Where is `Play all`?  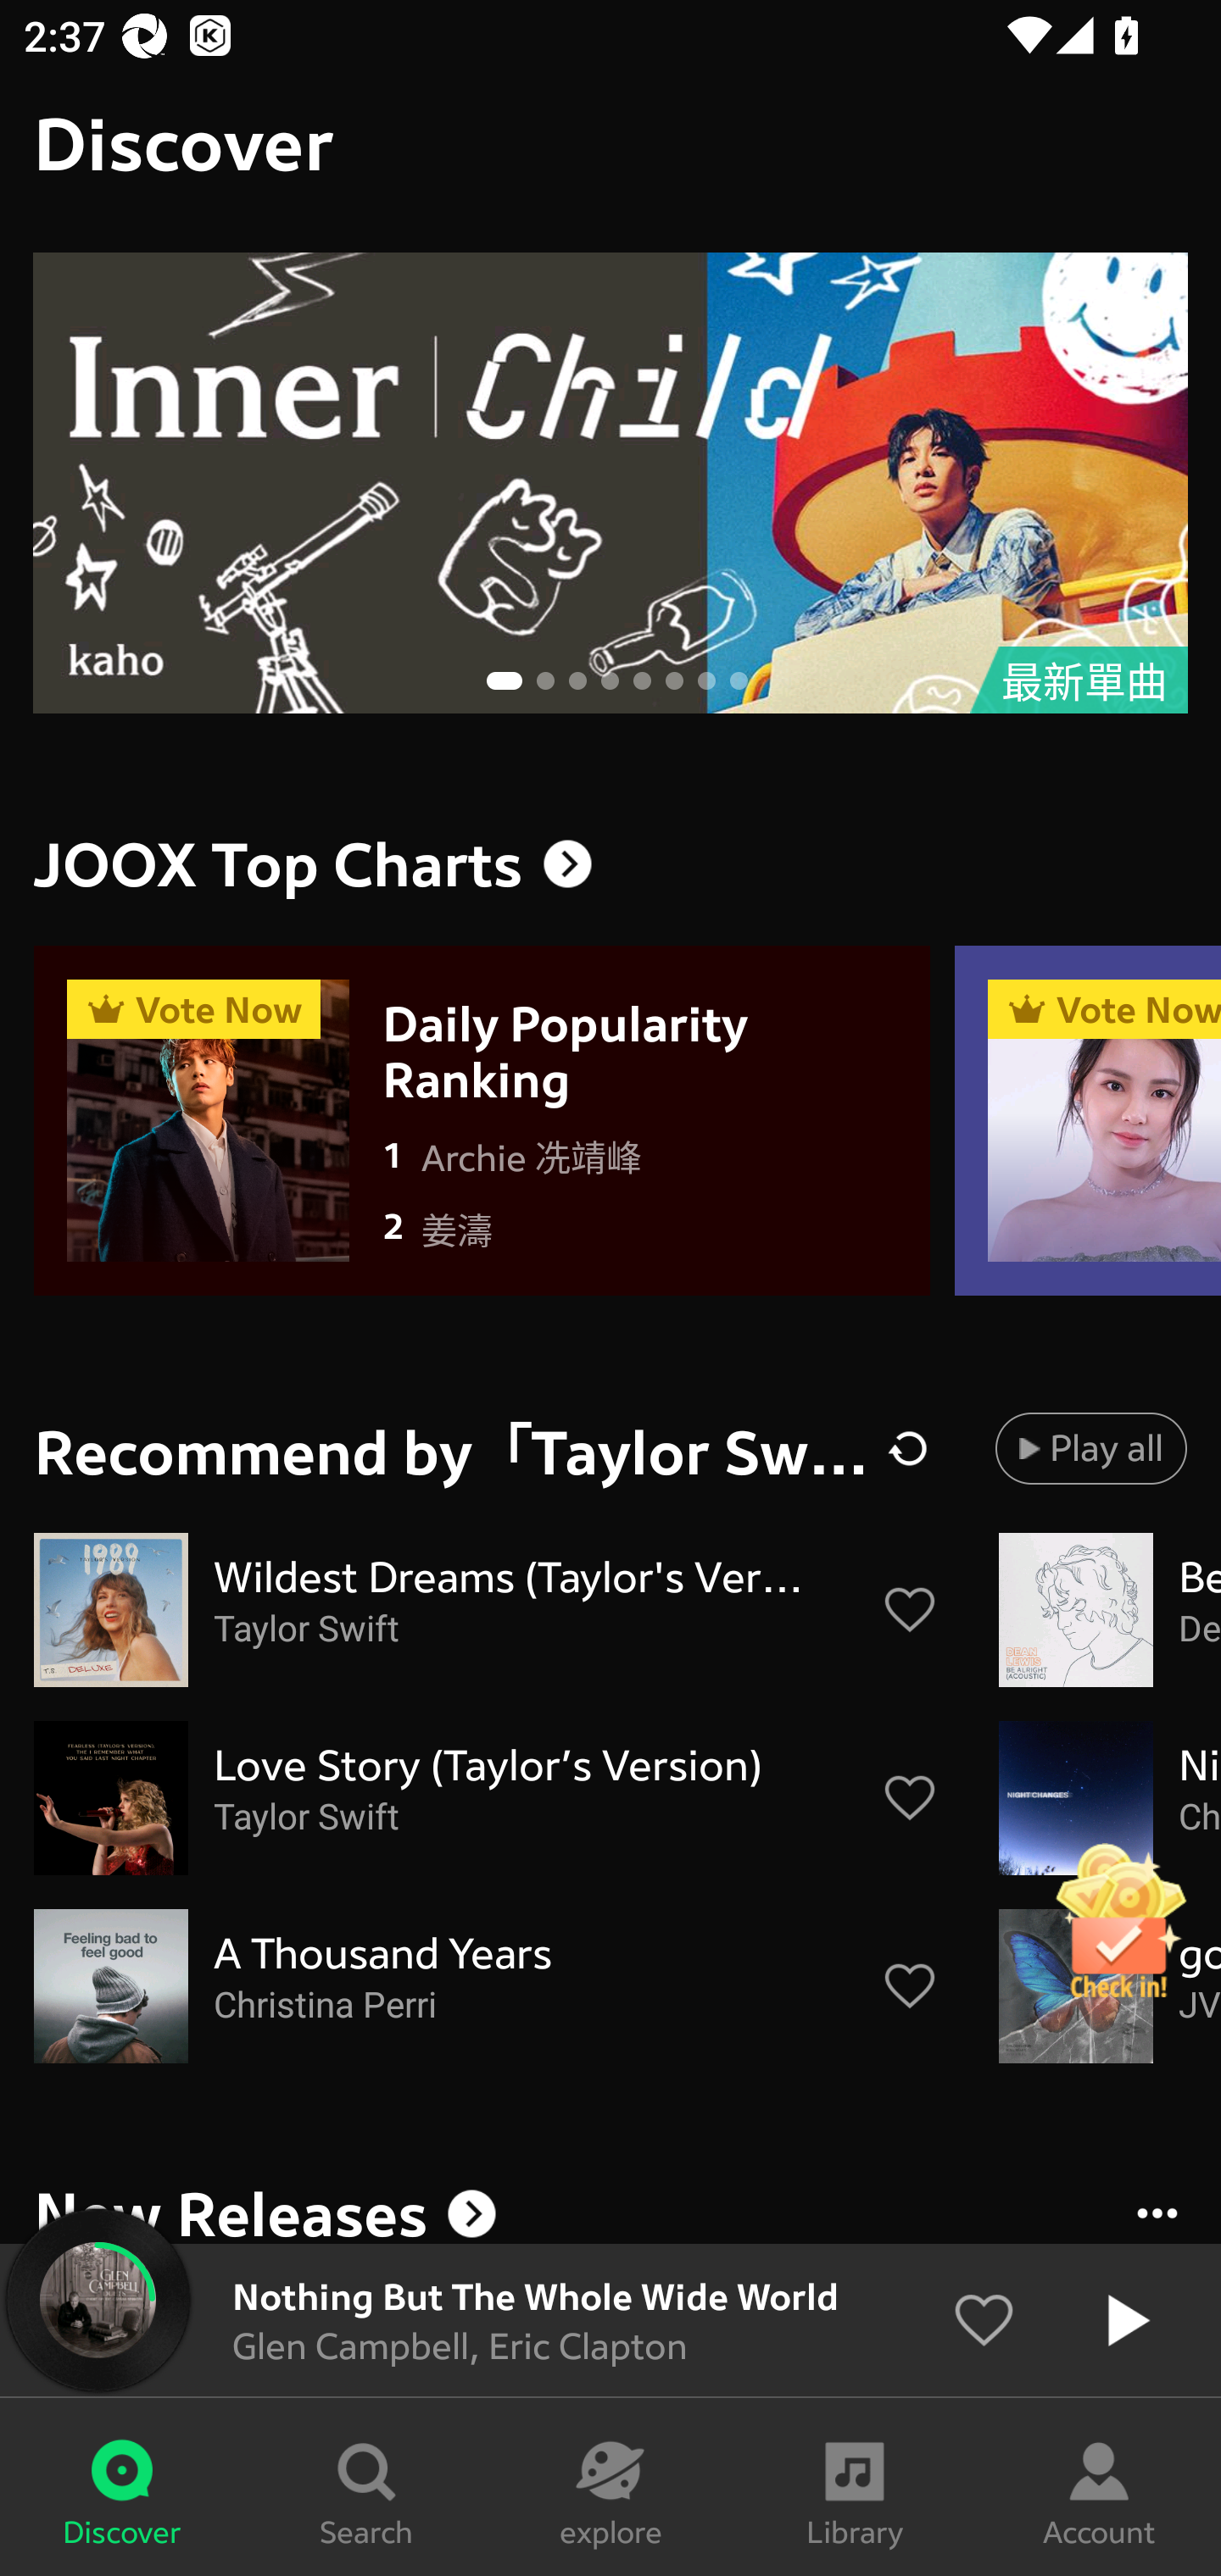
Play all is located at coordinates (1090, 1447).